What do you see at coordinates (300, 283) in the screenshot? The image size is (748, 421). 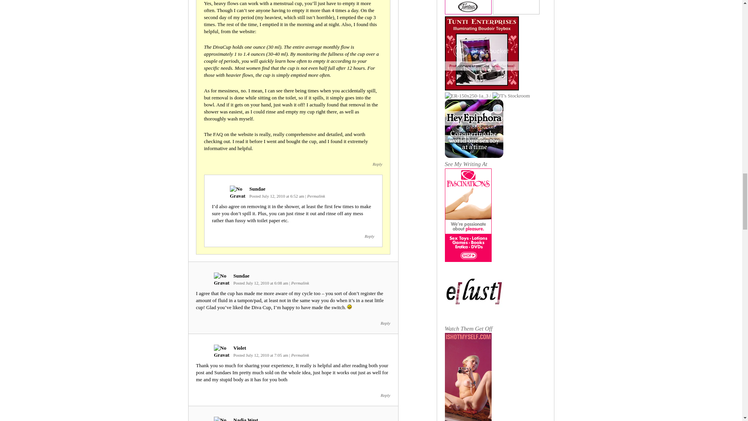 I see `Permalink` at bounding box center [300, 283].